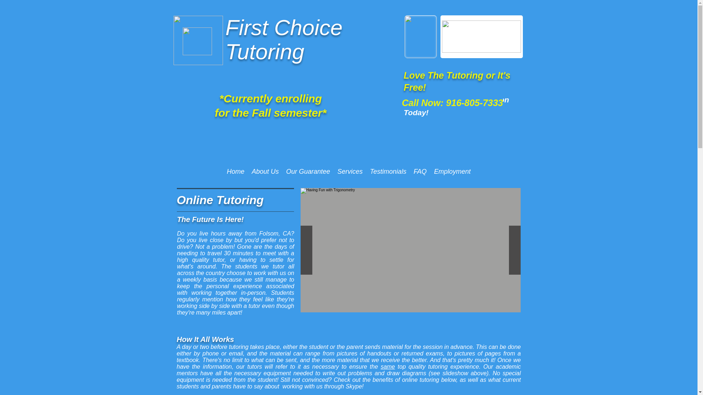 This screenshot has width=703, height=395. Describe the element at coordinates (453, 103) in the screenshot. I see `Call Now: 916-805-7333` at that location.